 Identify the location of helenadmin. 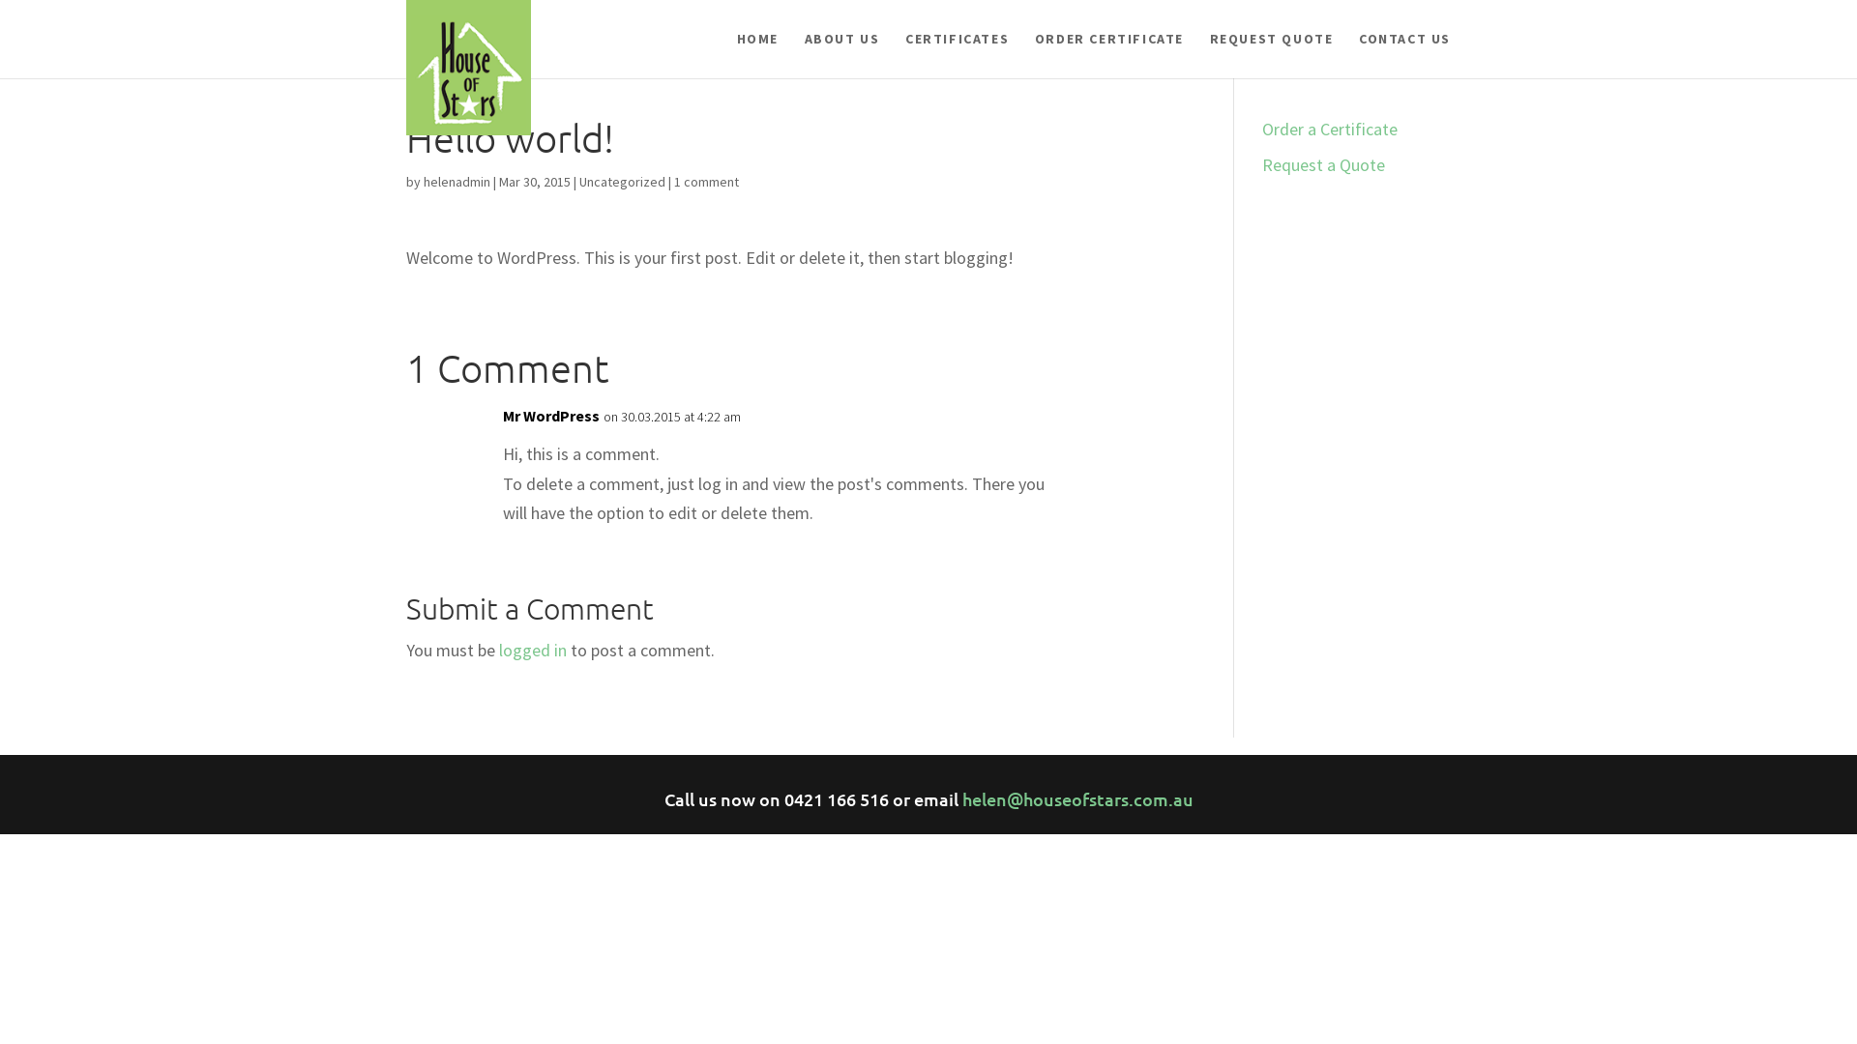
(457, 182).